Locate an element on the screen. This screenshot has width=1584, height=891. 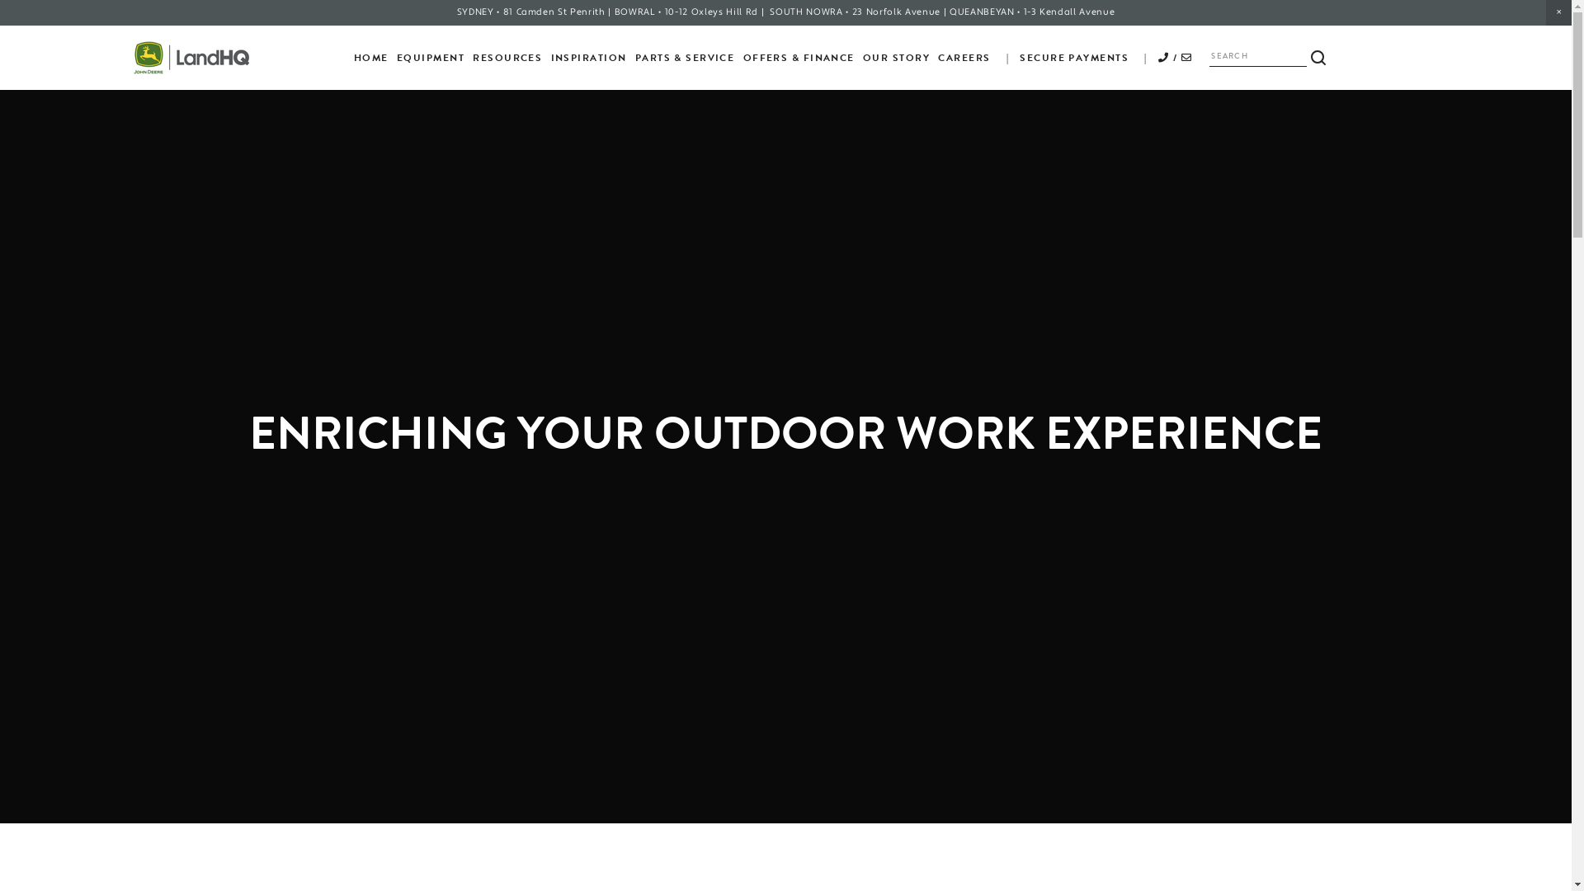
RESOURCES is located at coordinates (507, 58).